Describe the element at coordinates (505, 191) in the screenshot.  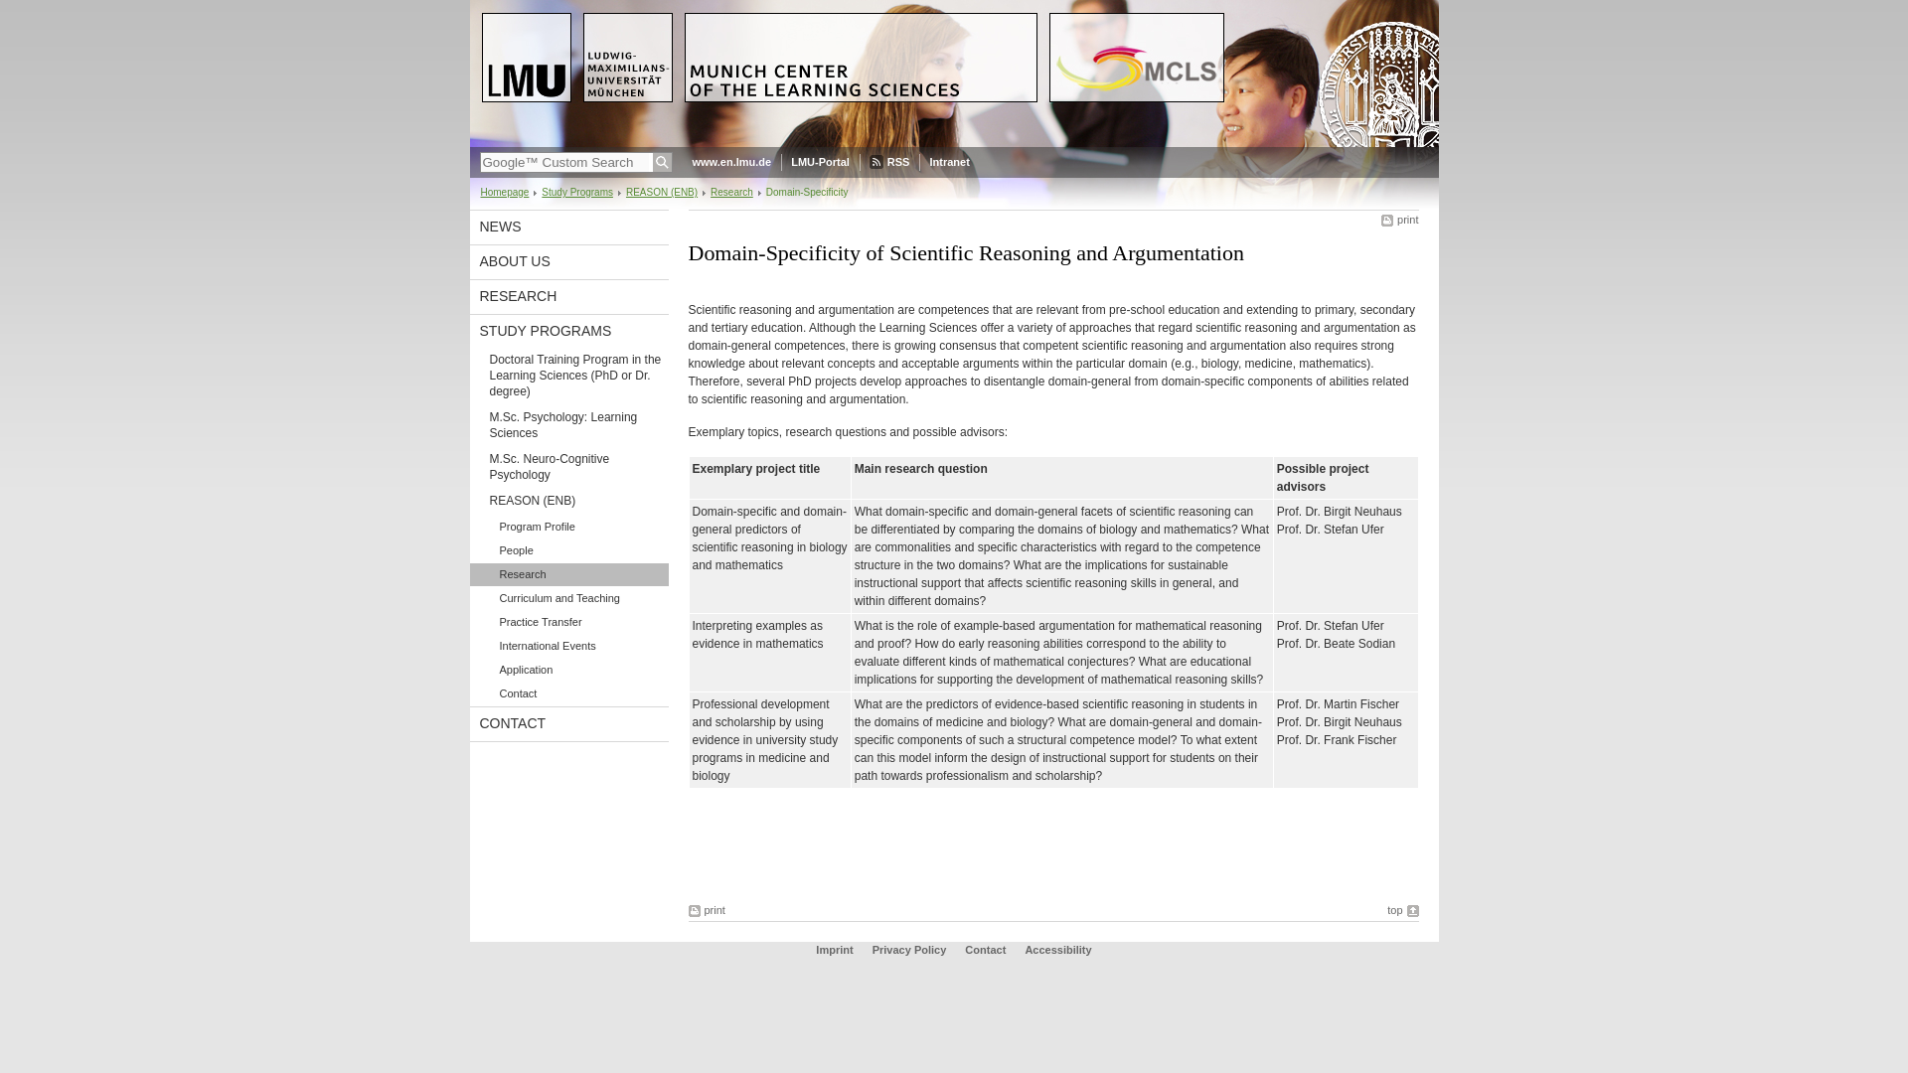
I see `Homepage` at that location.